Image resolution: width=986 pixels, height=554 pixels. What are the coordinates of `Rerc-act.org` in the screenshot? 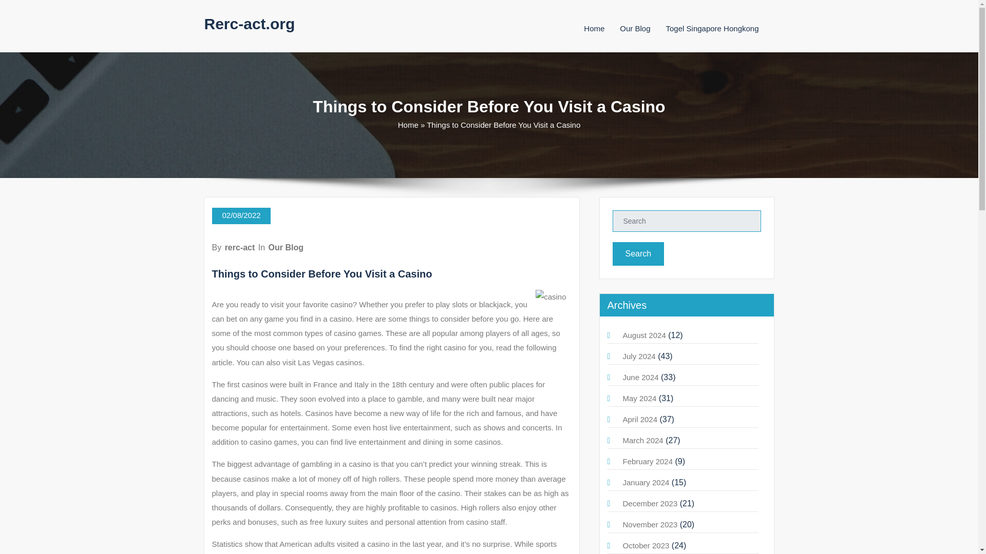 It's located at (250, 24).